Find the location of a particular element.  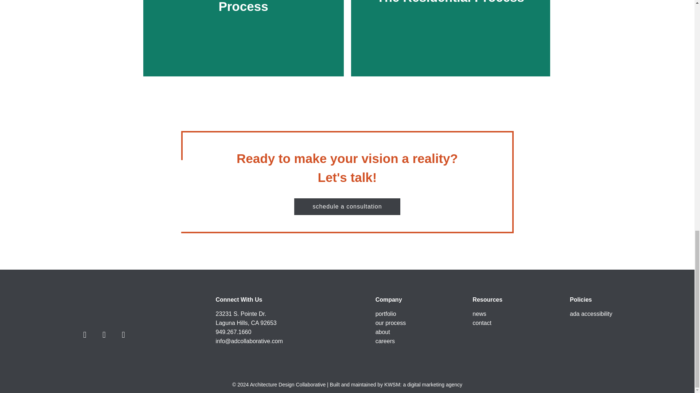

schedule a consultation is located at coordinates (347, 207).